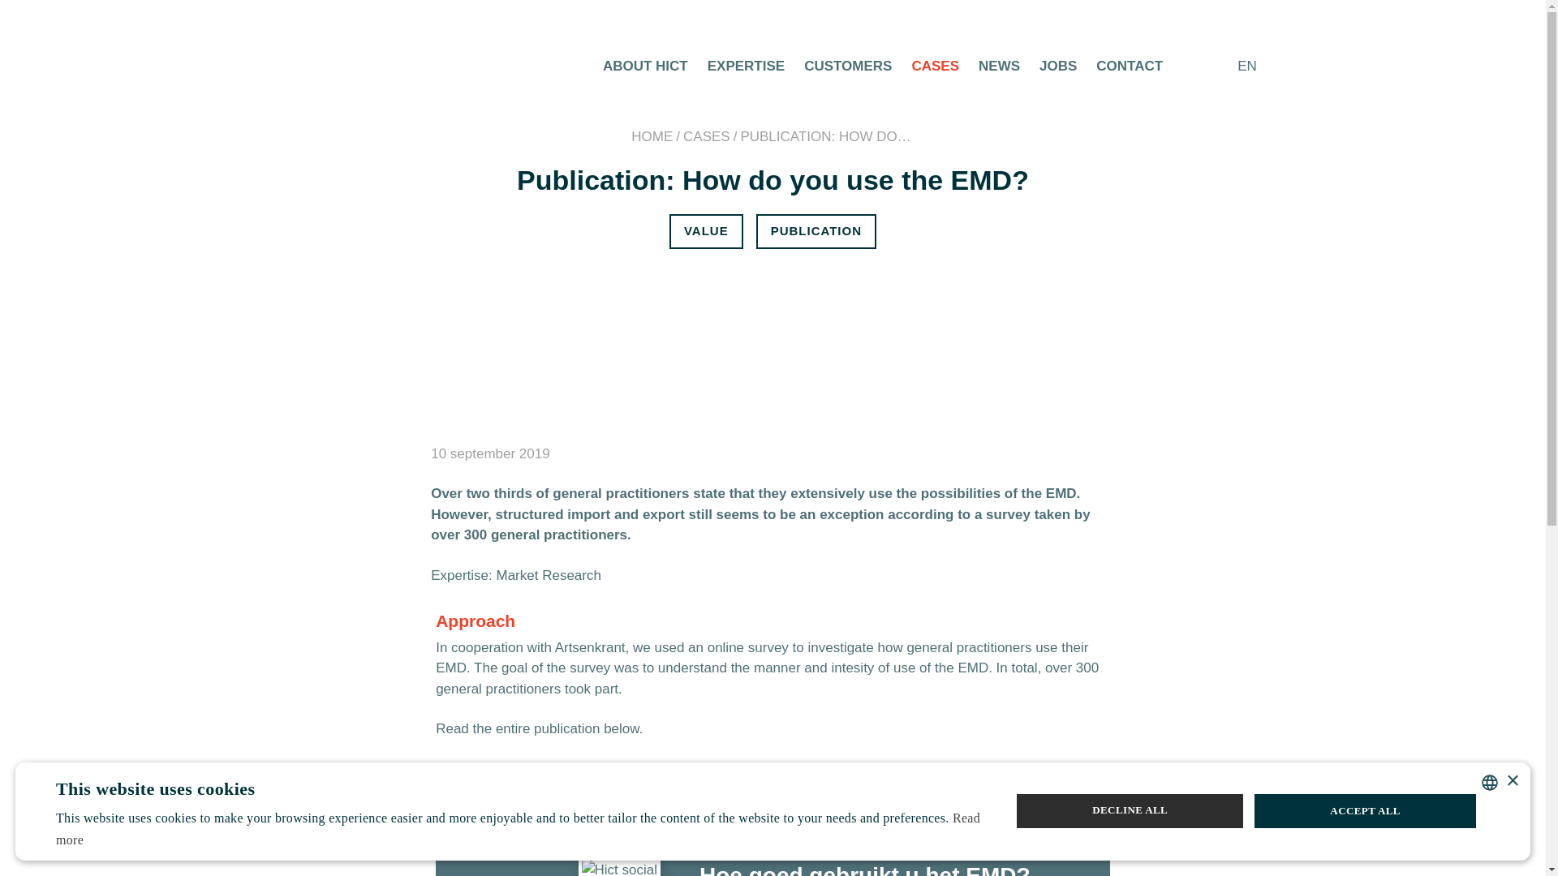 This screenshot has height=876, width=1558. What do you see at coordinates (847, 66) in the screenshot?
I see `CUSTOMERS` at bounding box center [847, 66].